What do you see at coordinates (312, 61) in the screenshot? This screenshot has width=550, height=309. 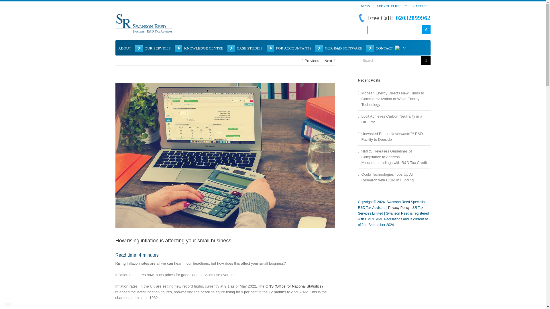 I see `Previous` at bounding box center [312, 61].